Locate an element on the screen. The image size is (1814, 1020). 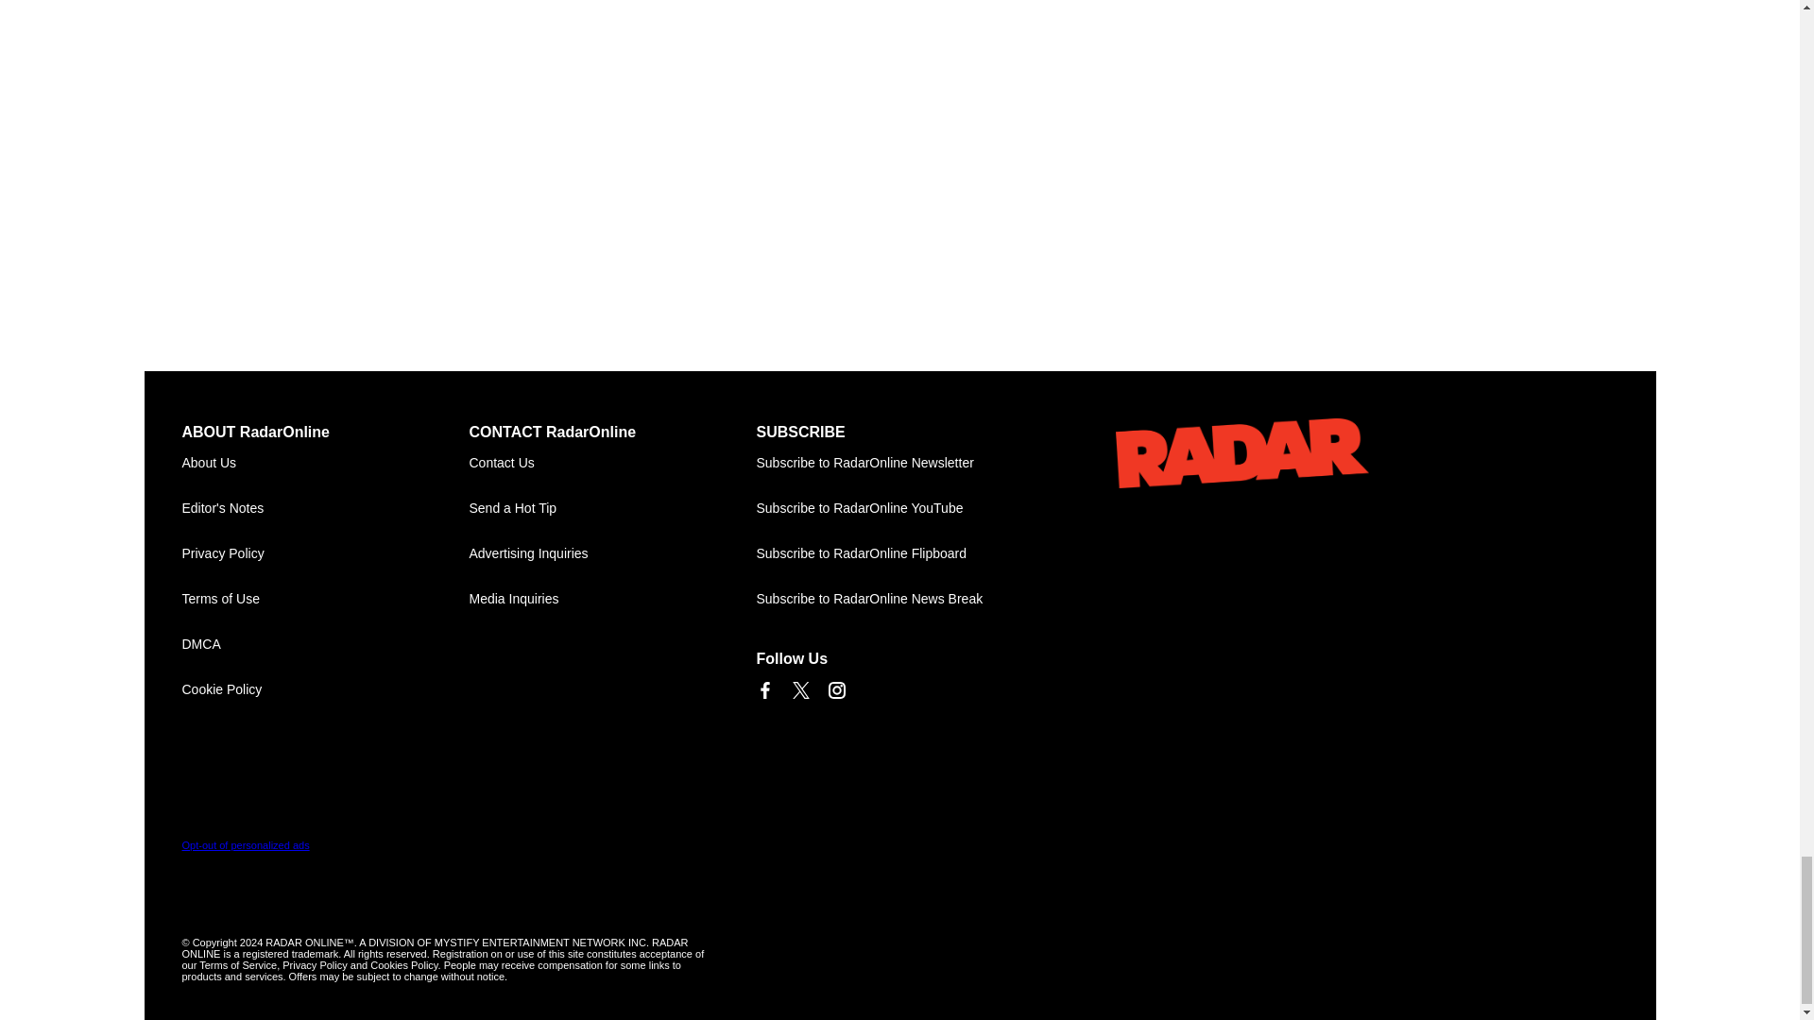
Contact Us is located at coordinates (612, 463).